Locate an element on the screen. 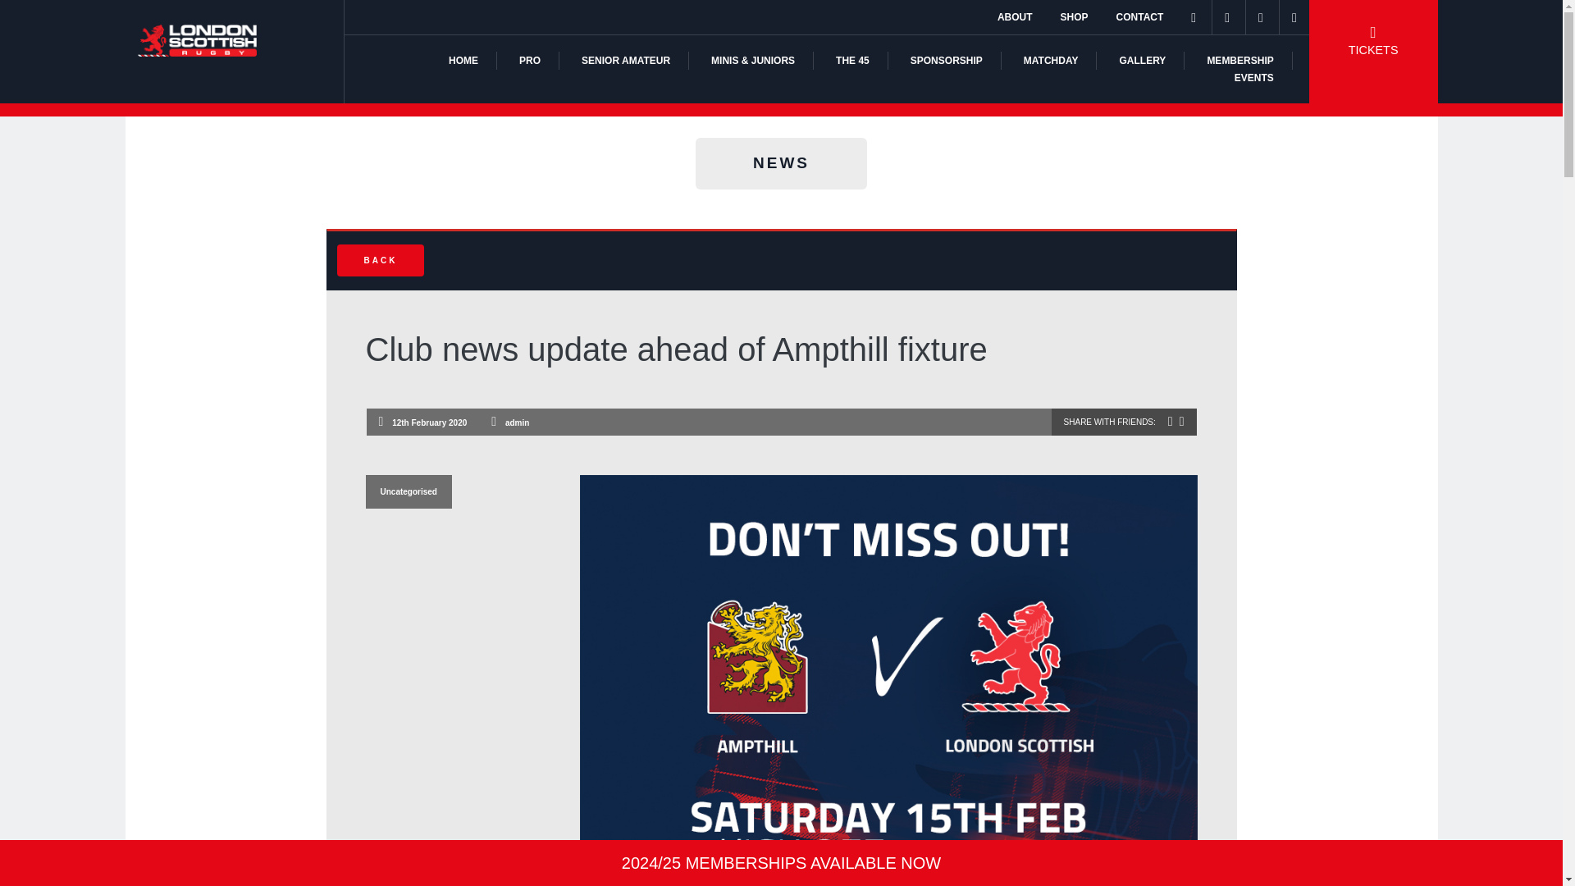 The height and width of the screenshot is (886, 1575). SENIOR AMATEUR is located at coordinates (625, 61).